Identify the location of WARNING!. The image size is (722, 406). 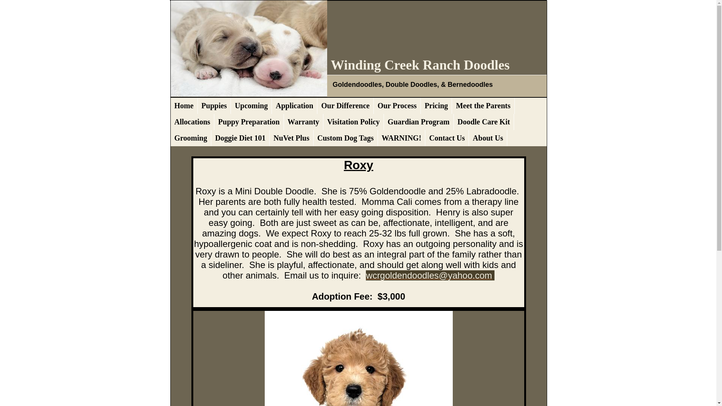
(402, 138).